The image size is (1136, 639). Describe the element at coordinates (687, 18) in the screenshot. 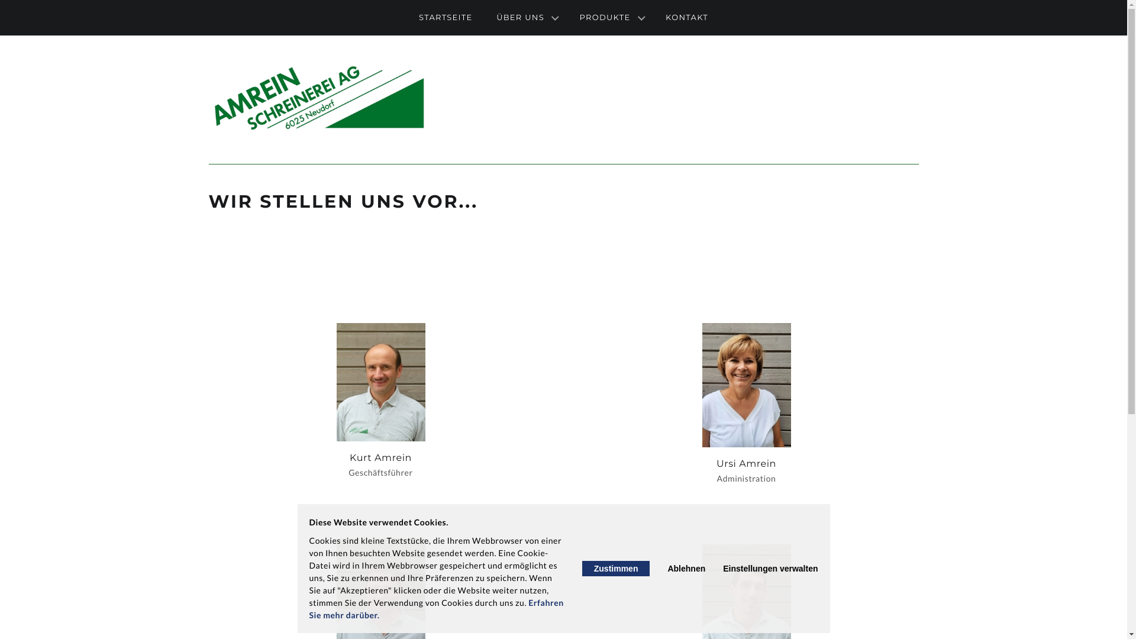

I see `KONTAKT` at that location.